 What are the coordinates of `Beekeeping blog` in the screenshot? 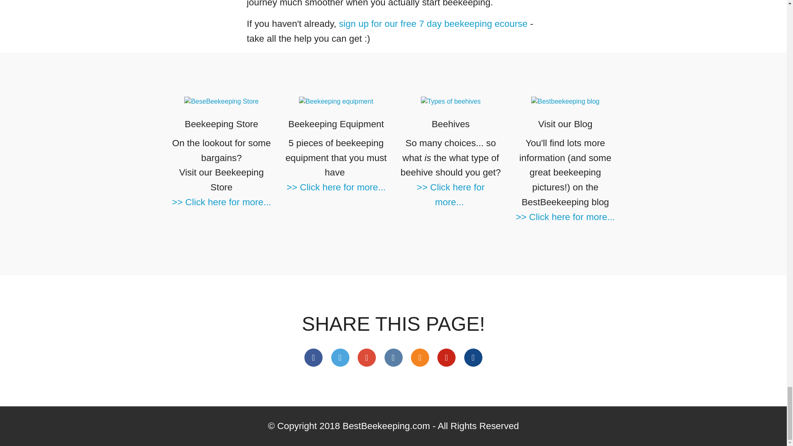 It's located at (565, 102).